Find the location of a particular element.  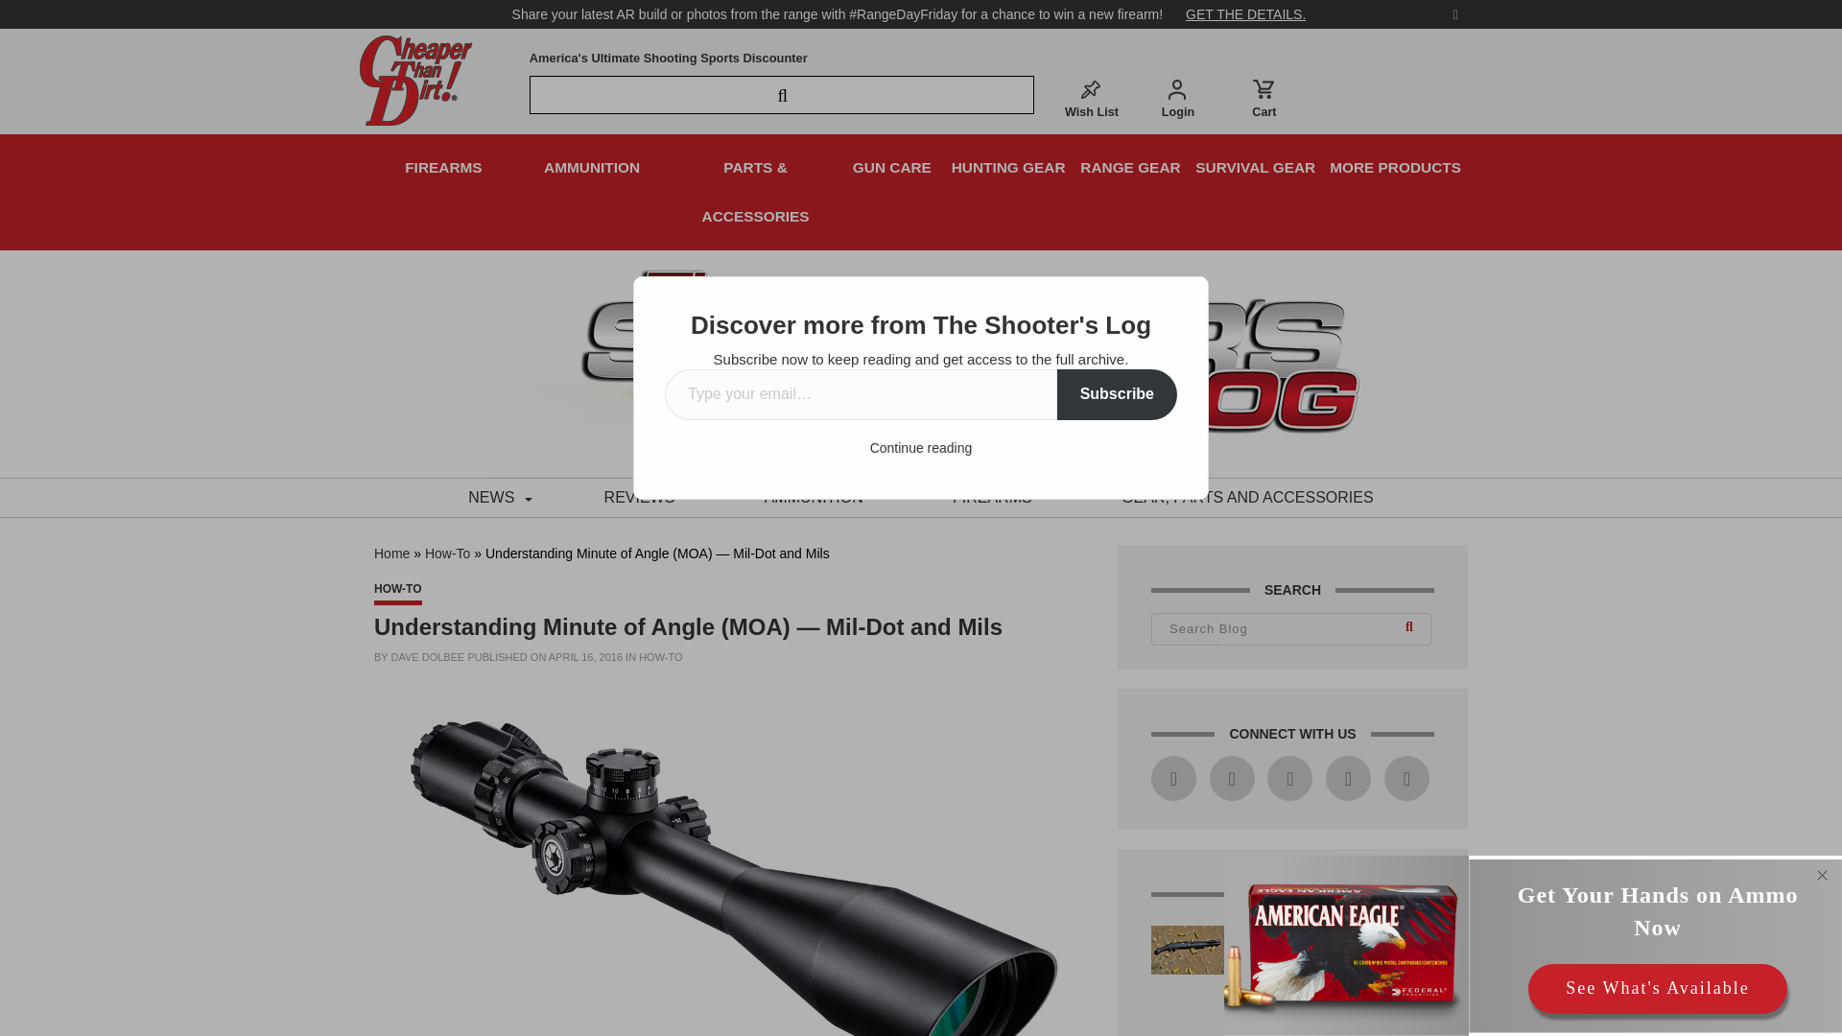

HUNTING GEAR is located at coordinates (1008, 167).